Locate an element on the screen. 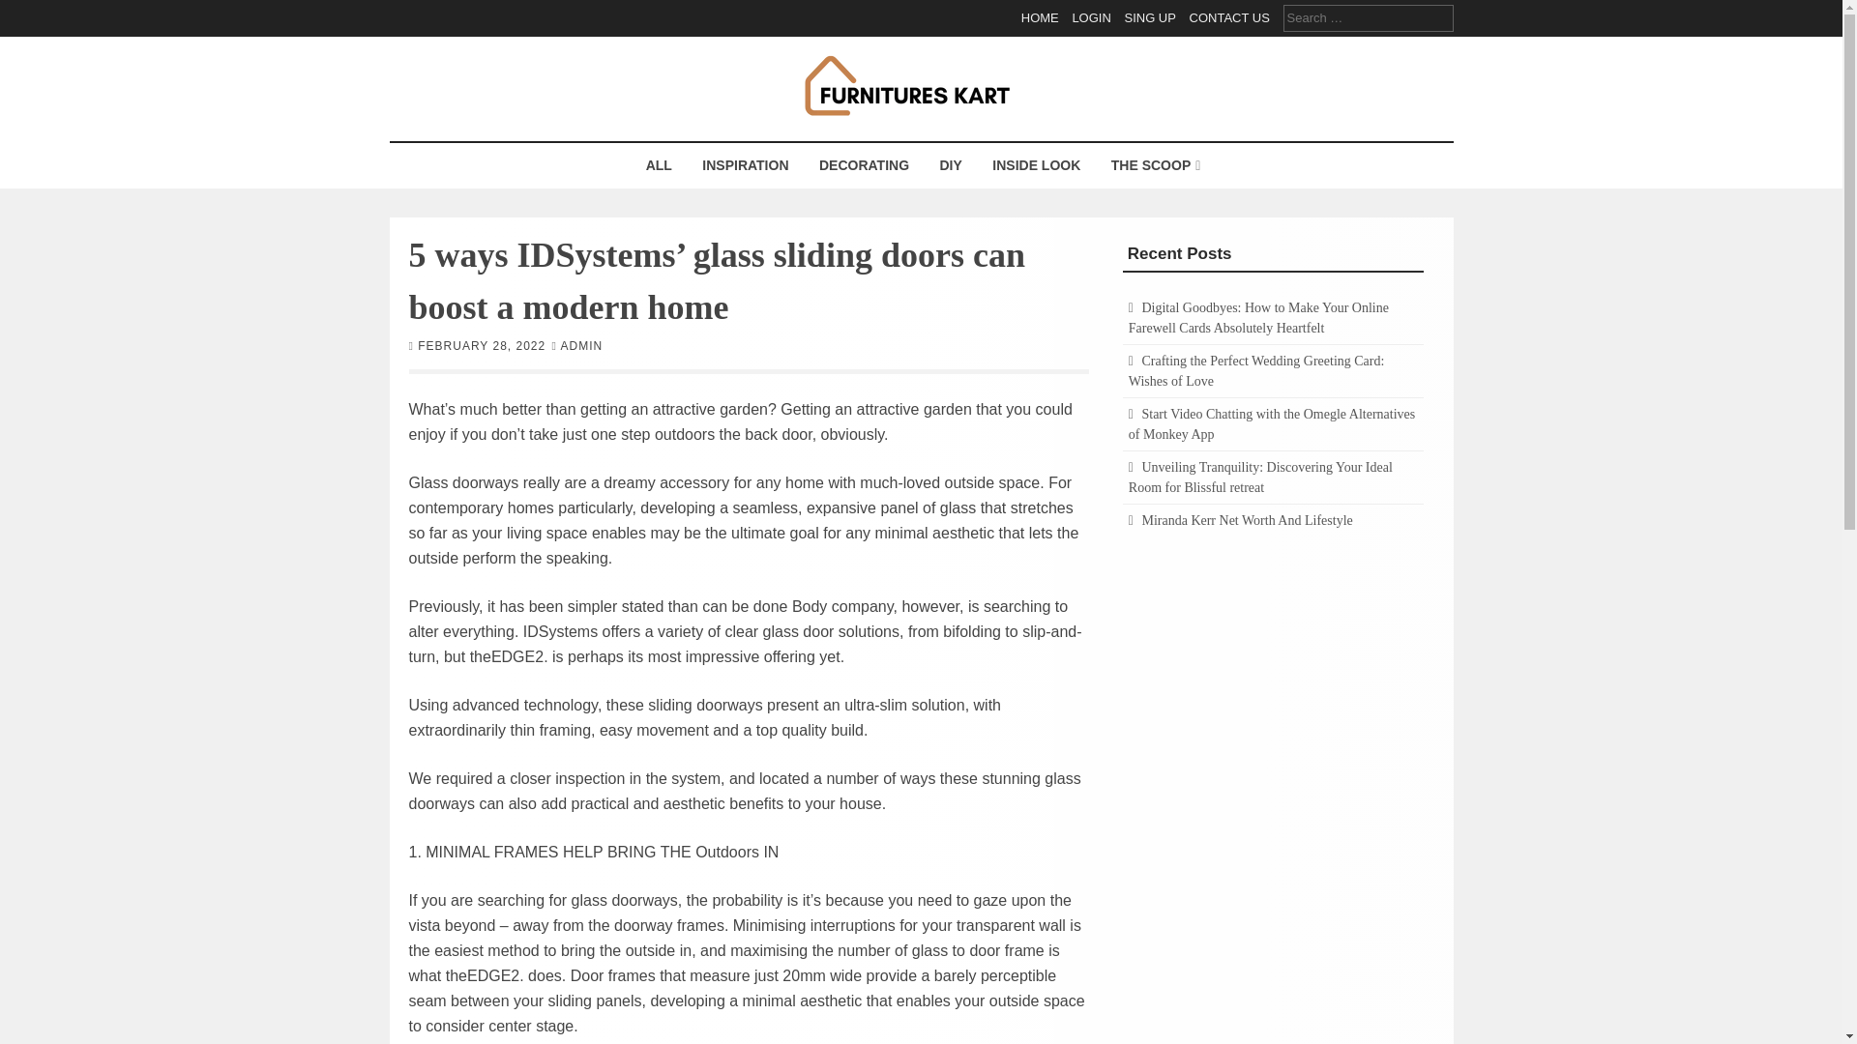  DECORATING is located at coordinates (863, 165).